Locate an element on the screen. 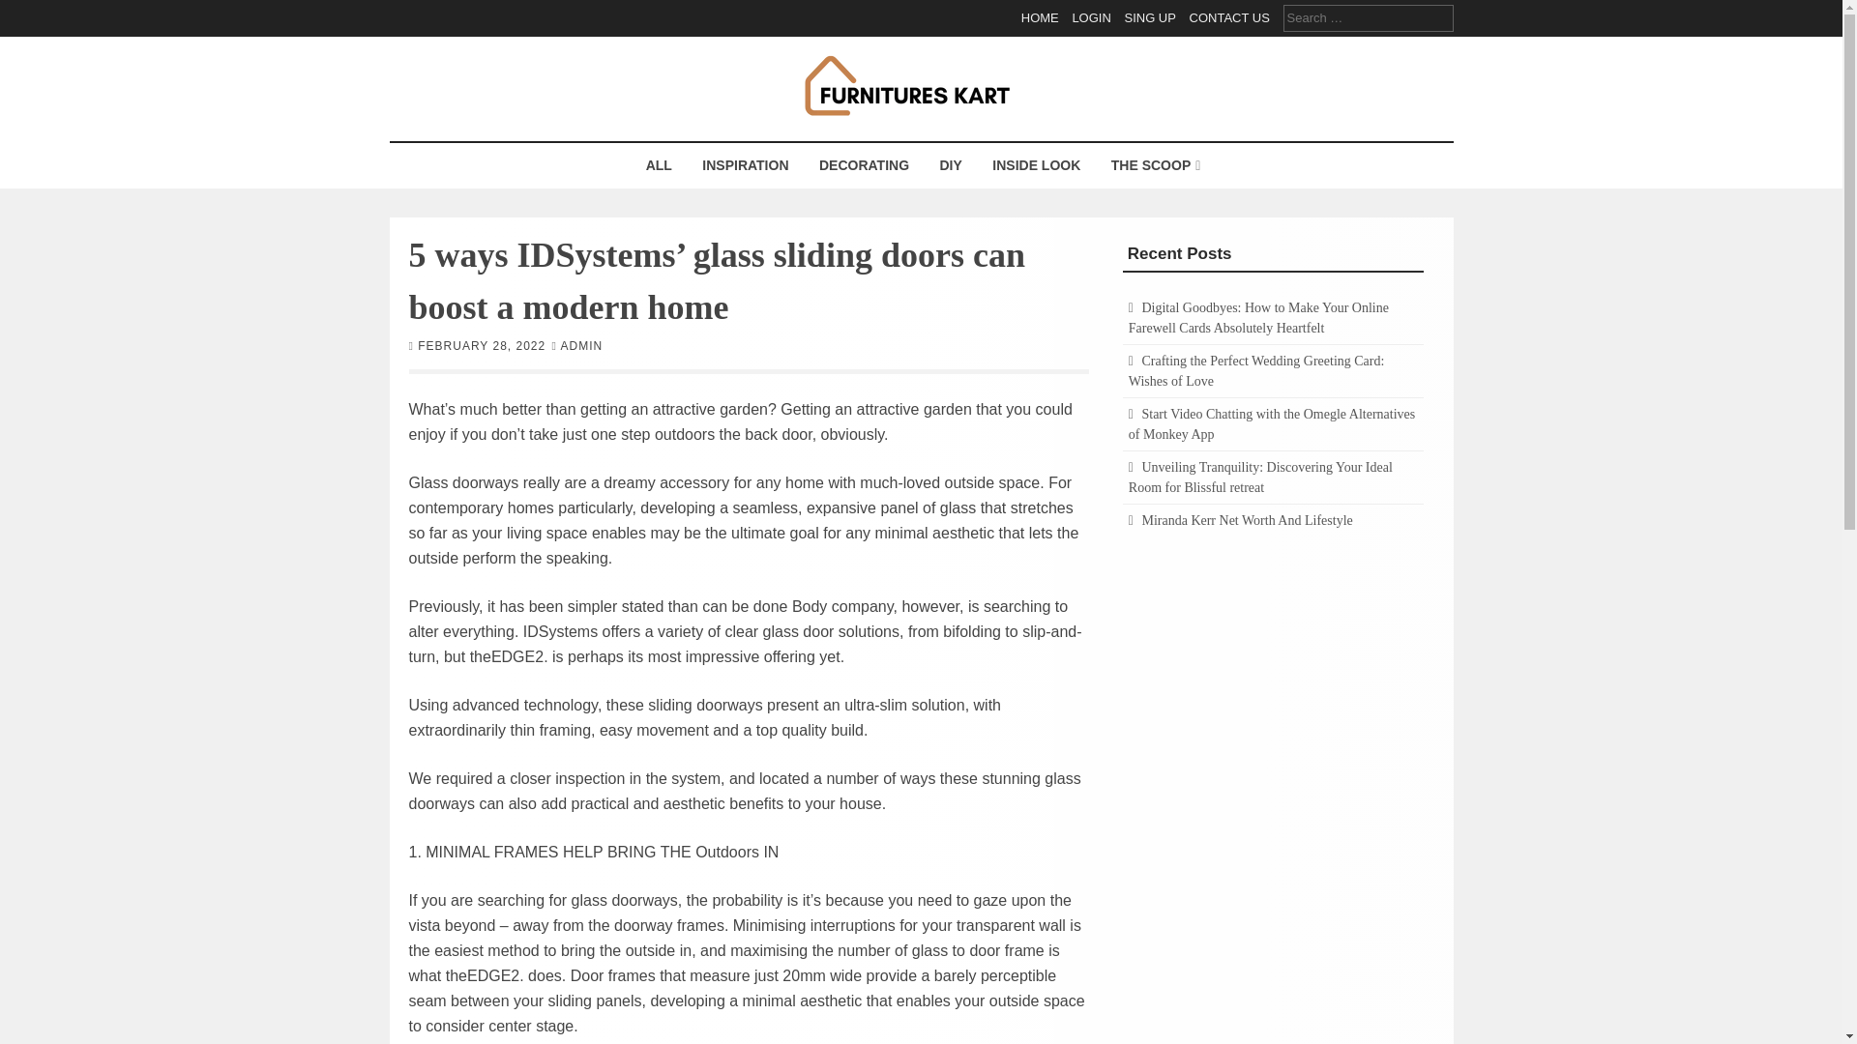  DECORATING is located at coordinates (863, 165).